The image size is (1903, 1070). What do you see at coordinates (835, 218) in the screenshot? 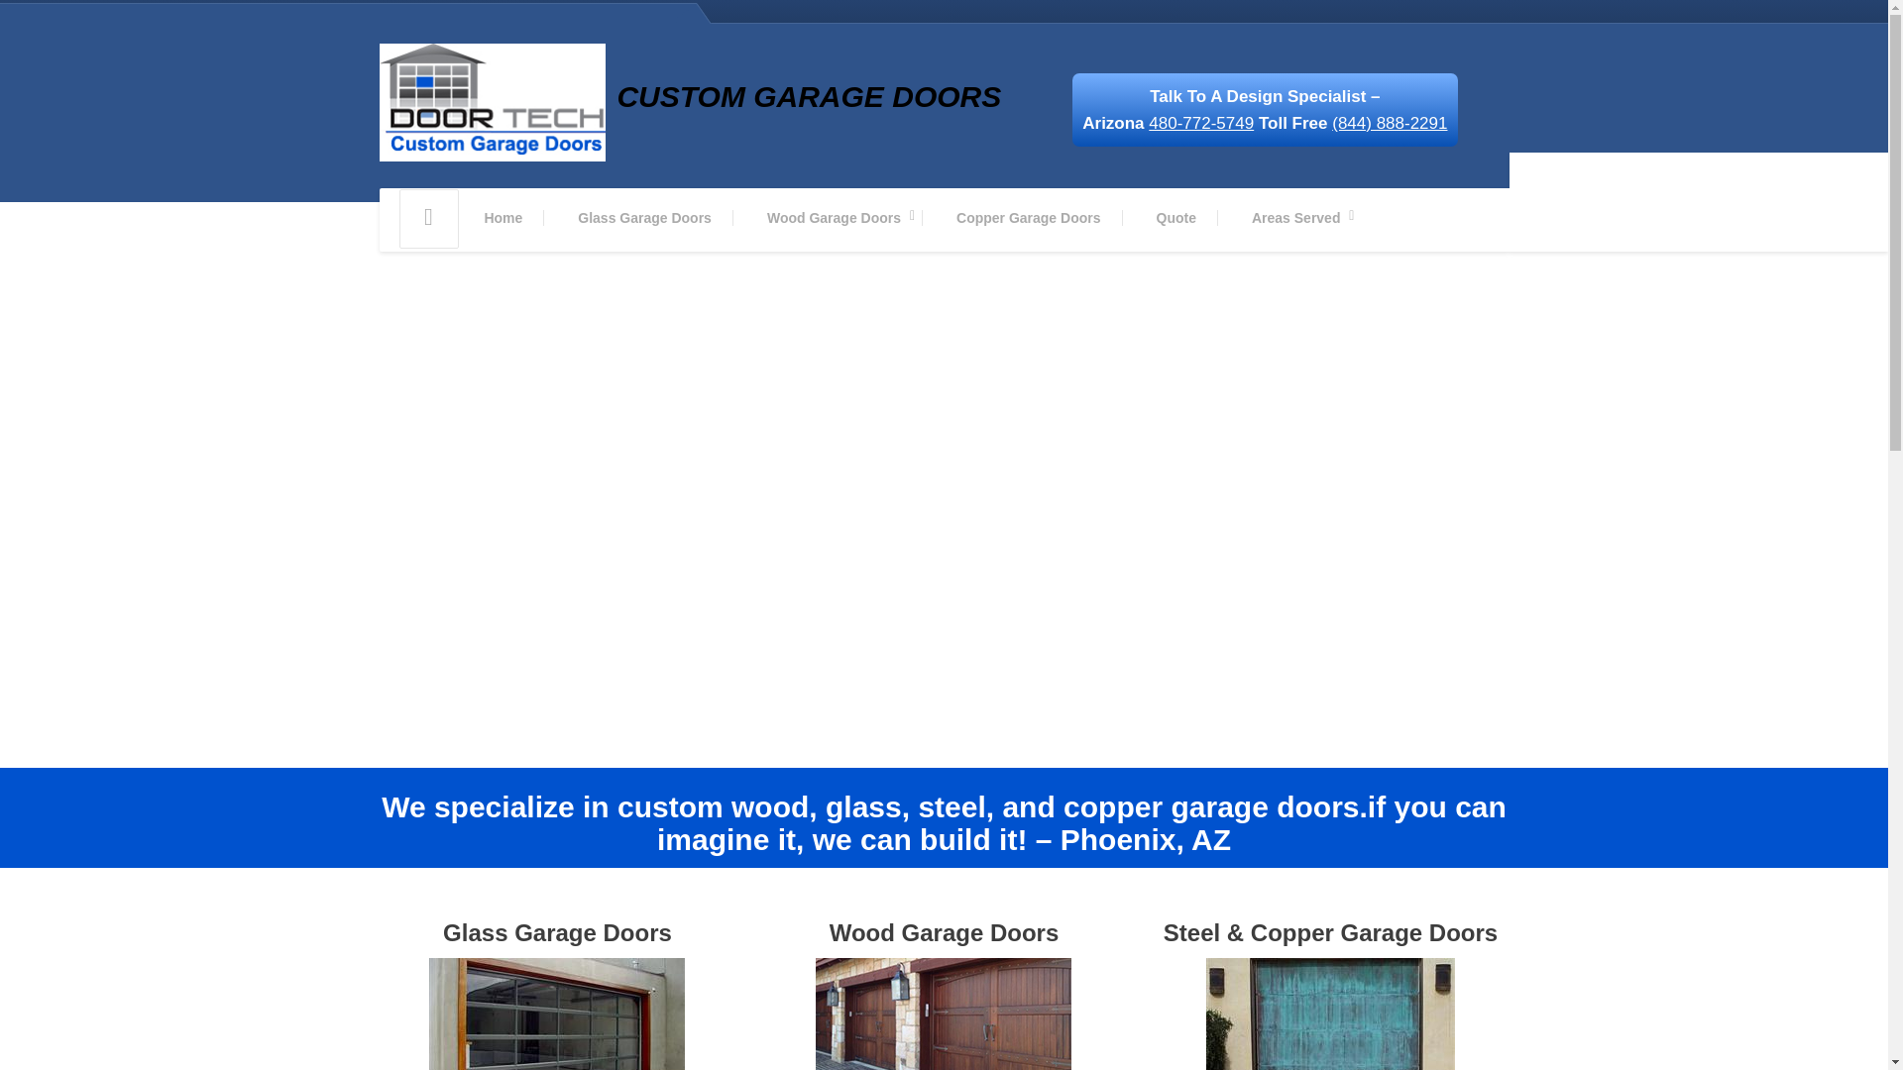
I see `Wood Garage Doors` at bounding box center [835, 218].